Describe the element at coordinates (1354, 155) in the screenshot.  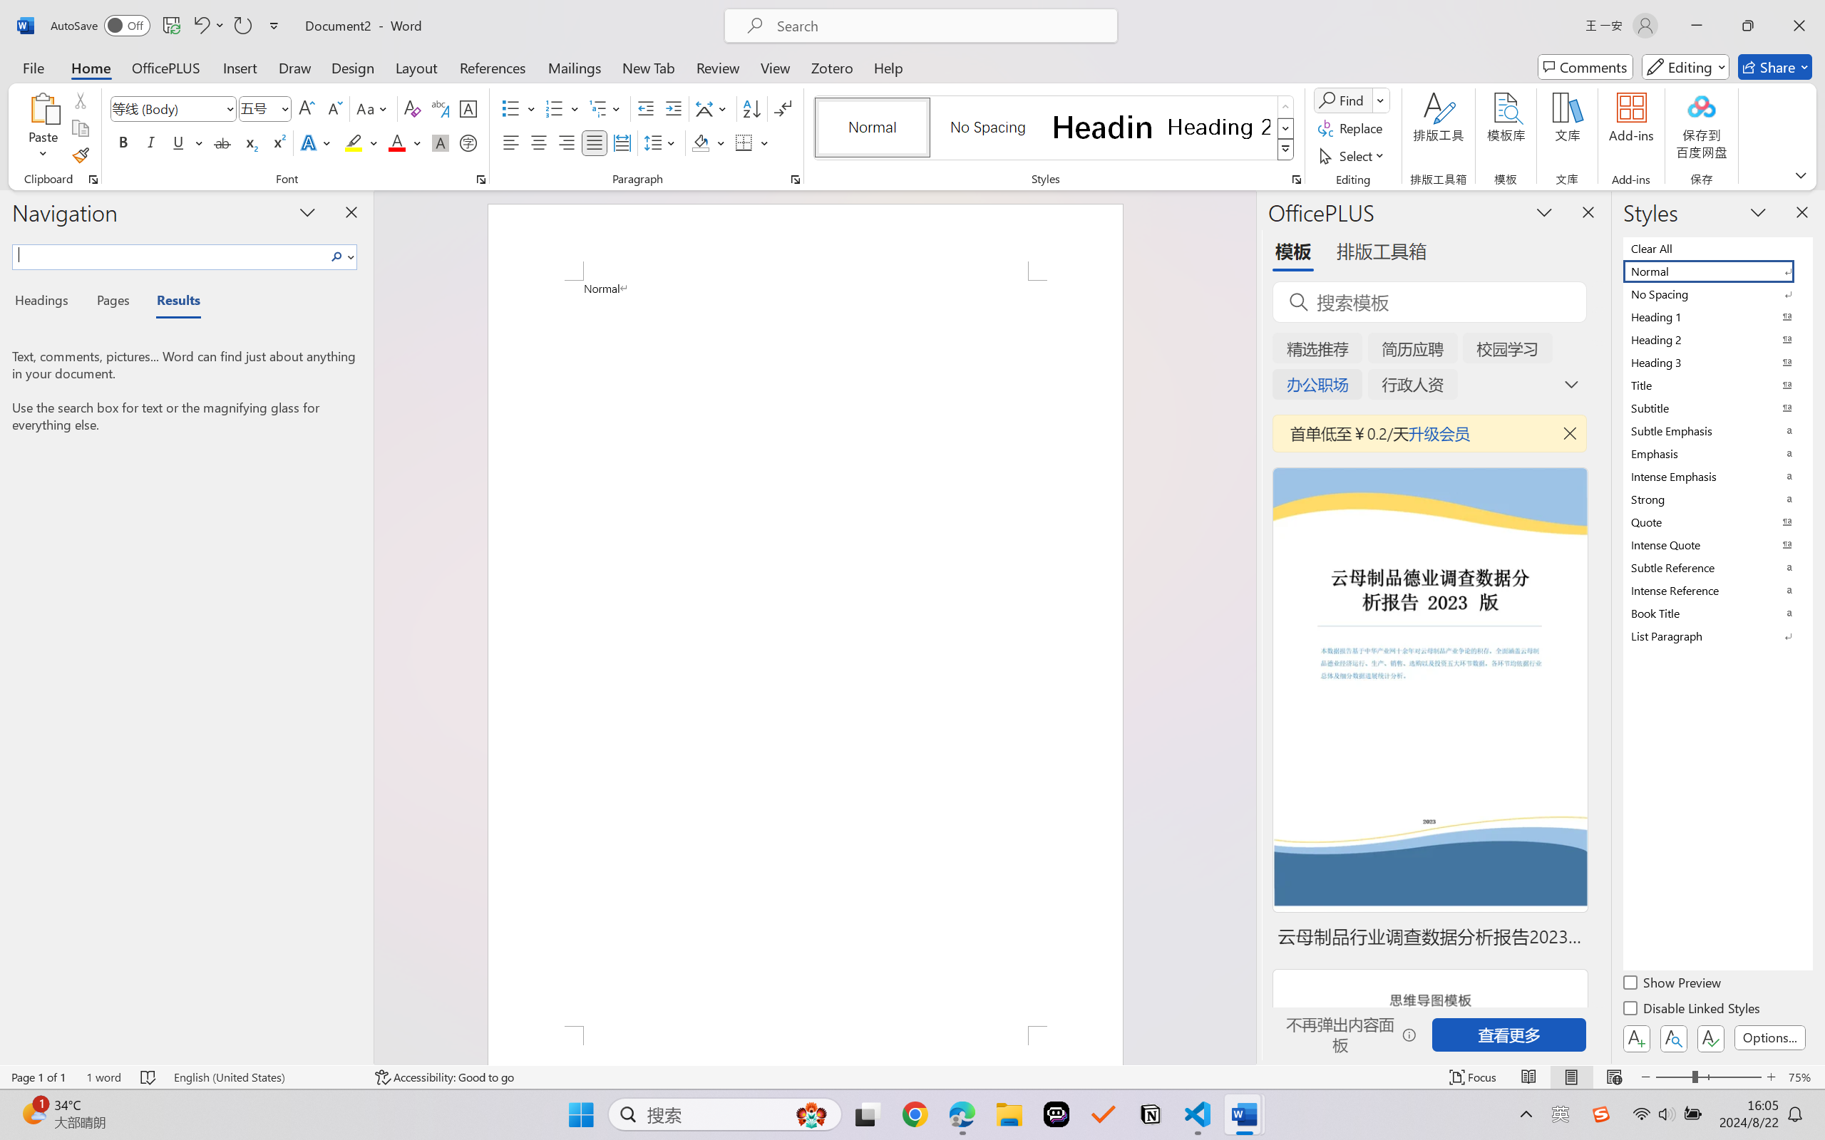
I see `Select` at that location.